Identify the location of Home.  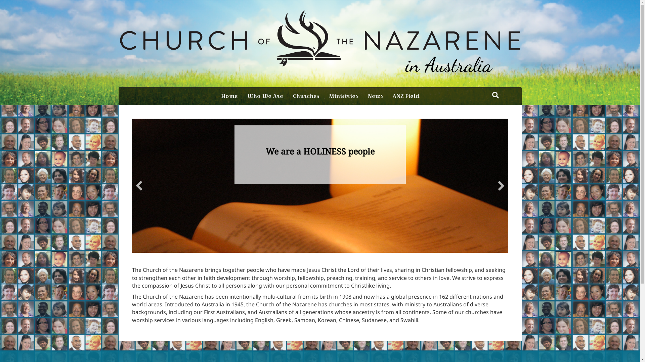
(229, 96).